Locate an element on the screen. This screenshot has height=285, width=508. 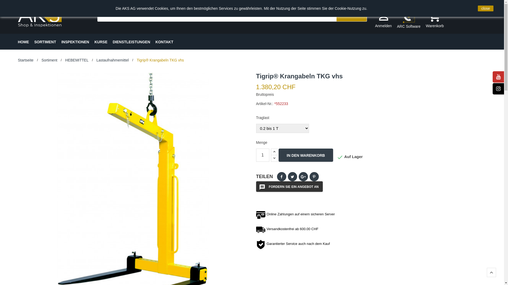
Startseite is located at coordinates (26, 60).